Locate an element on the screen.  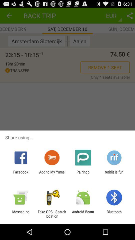
choose fake gps search icon is located at coordinates (52, 214).